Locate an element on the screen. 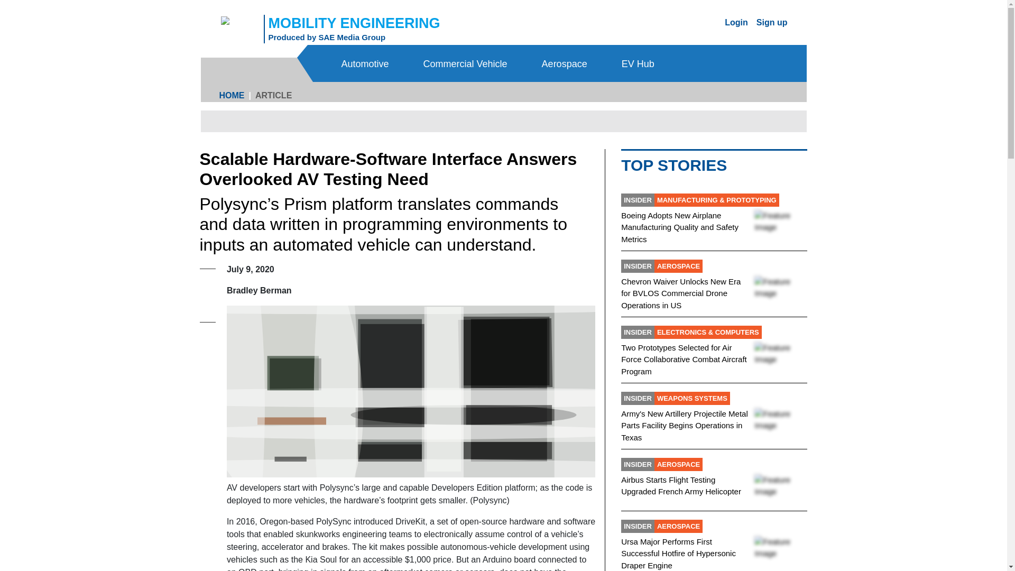  Sign up is located at coordinates (772, 22).